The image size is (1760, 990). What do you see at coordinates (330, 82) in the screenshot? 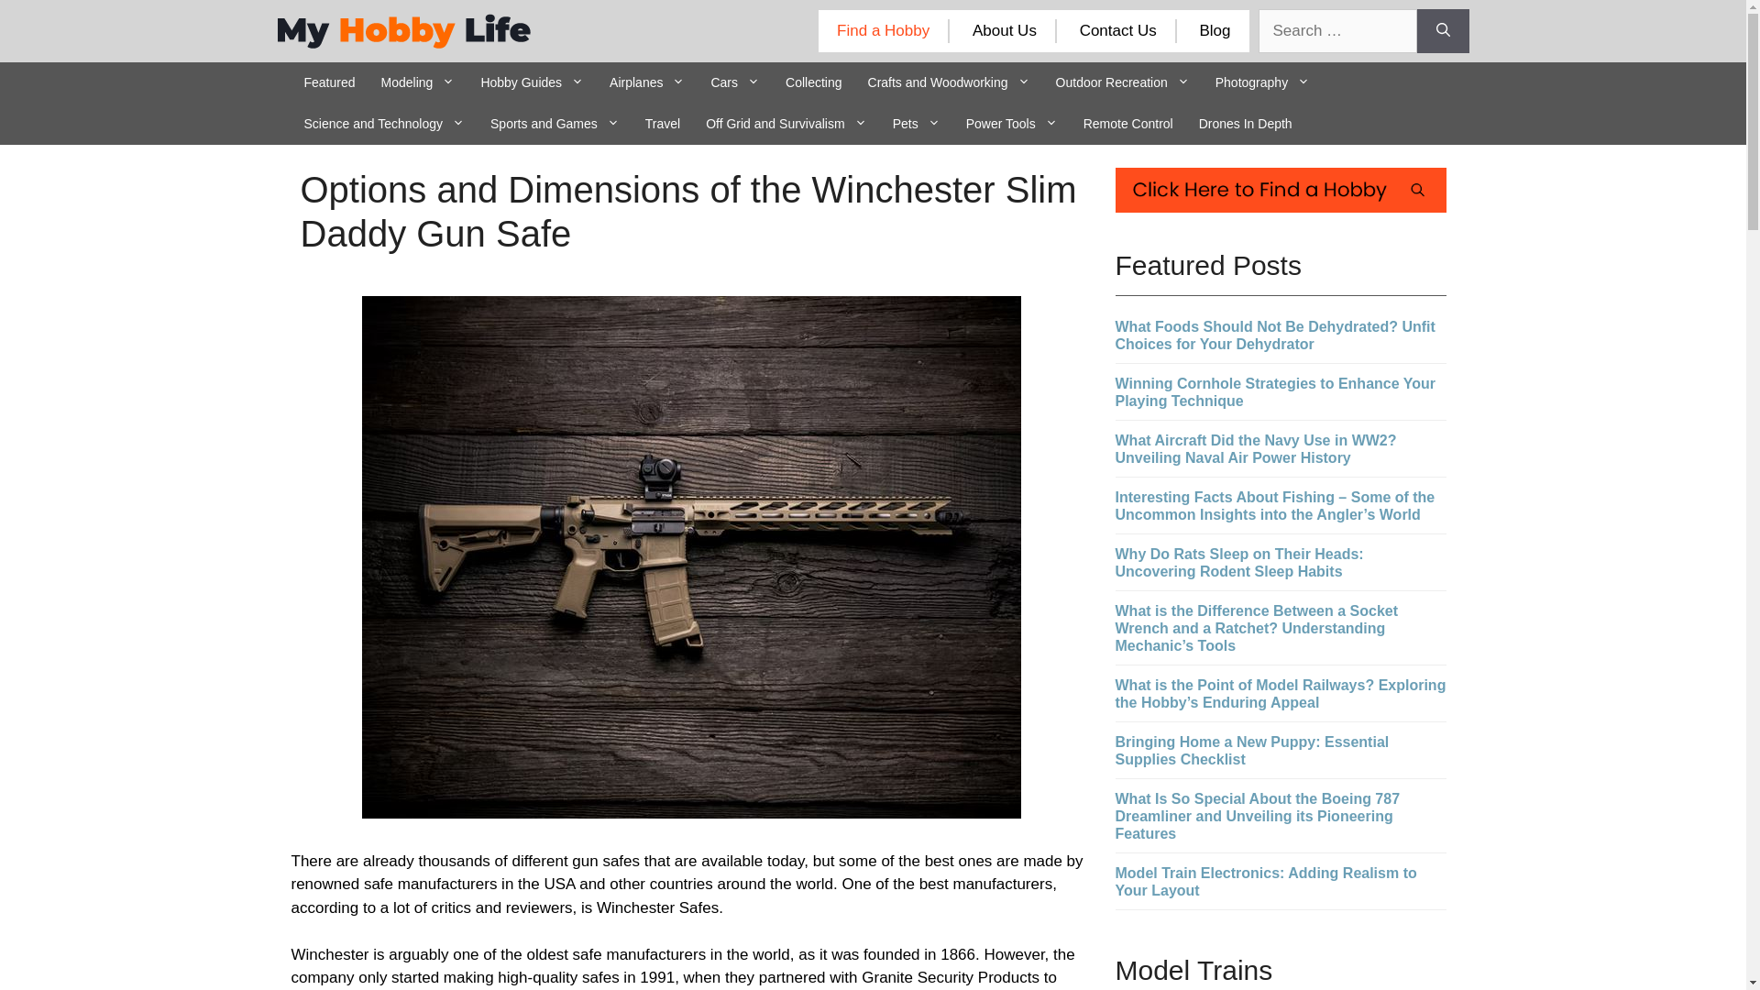
I see `Featured` at bounding box center [330, 82].